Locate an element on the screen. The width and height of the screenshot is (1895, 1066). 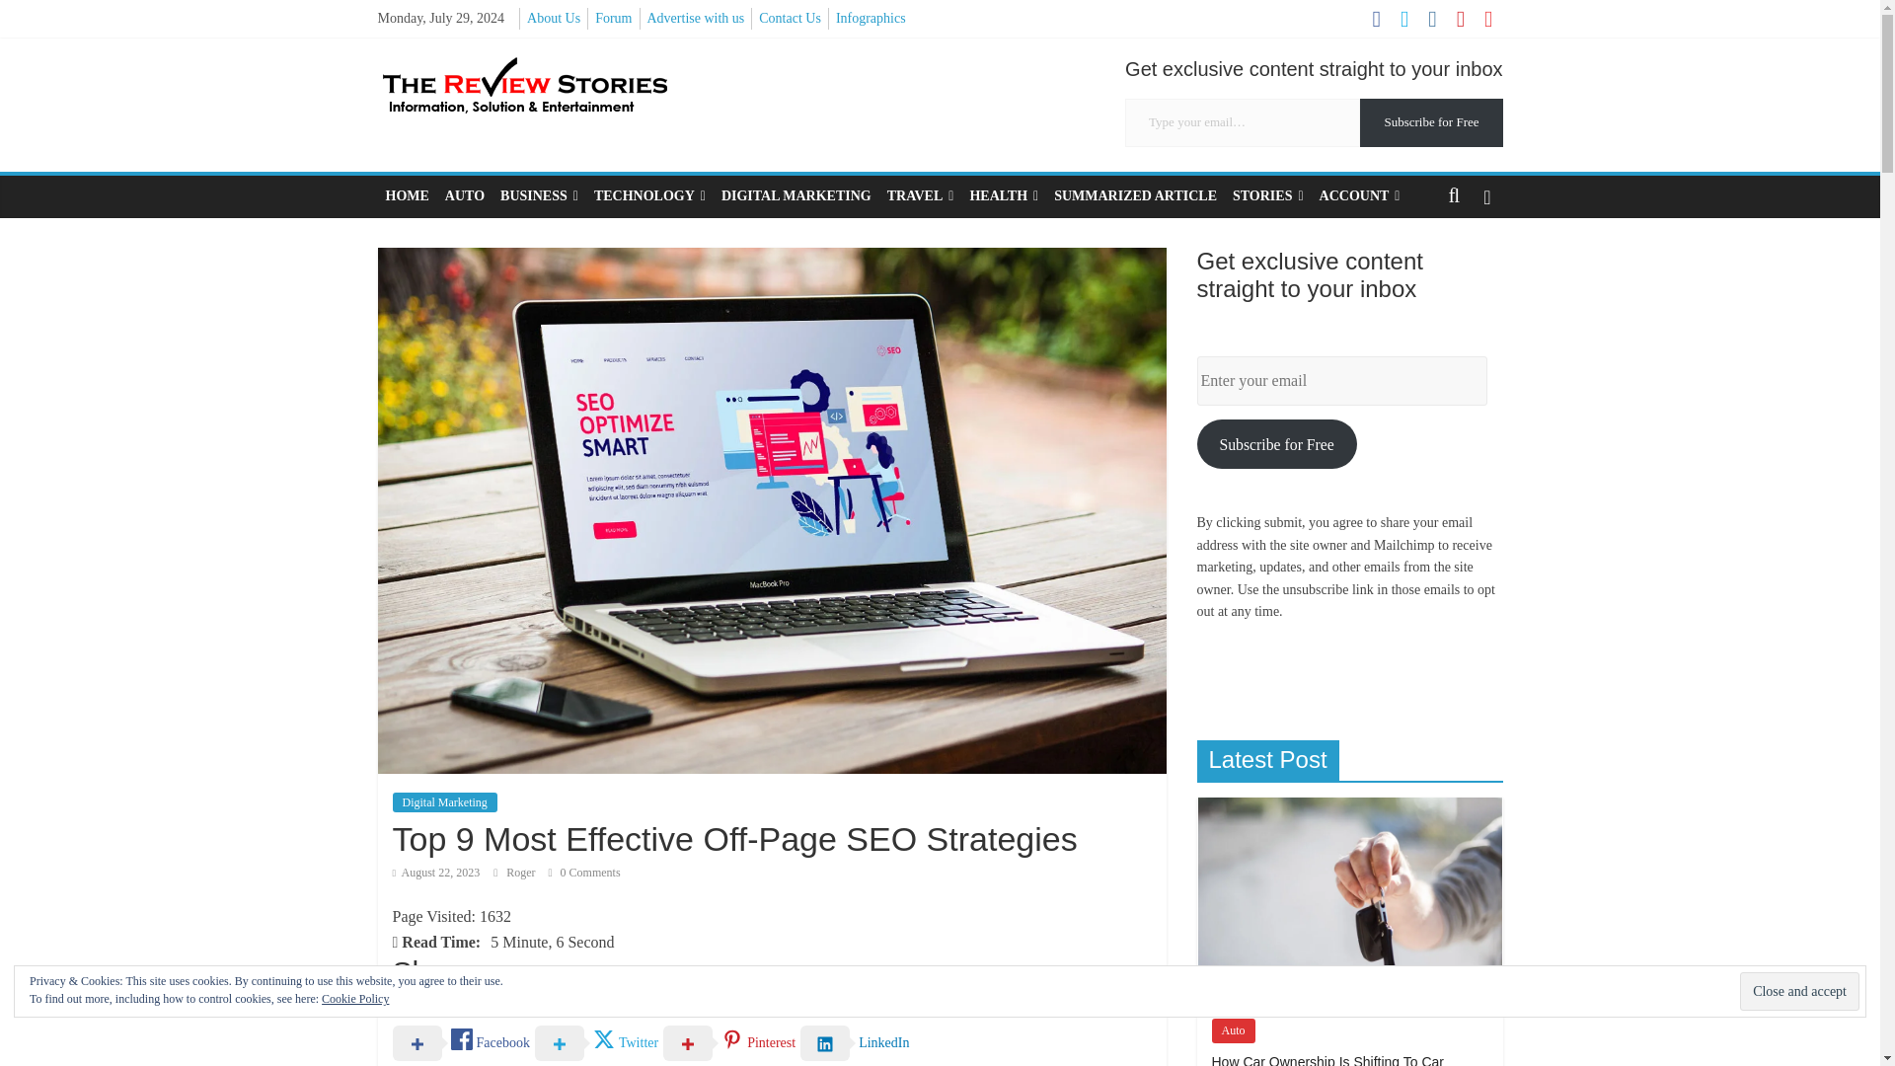
BUSINESS is located at coordinates (539, 196).